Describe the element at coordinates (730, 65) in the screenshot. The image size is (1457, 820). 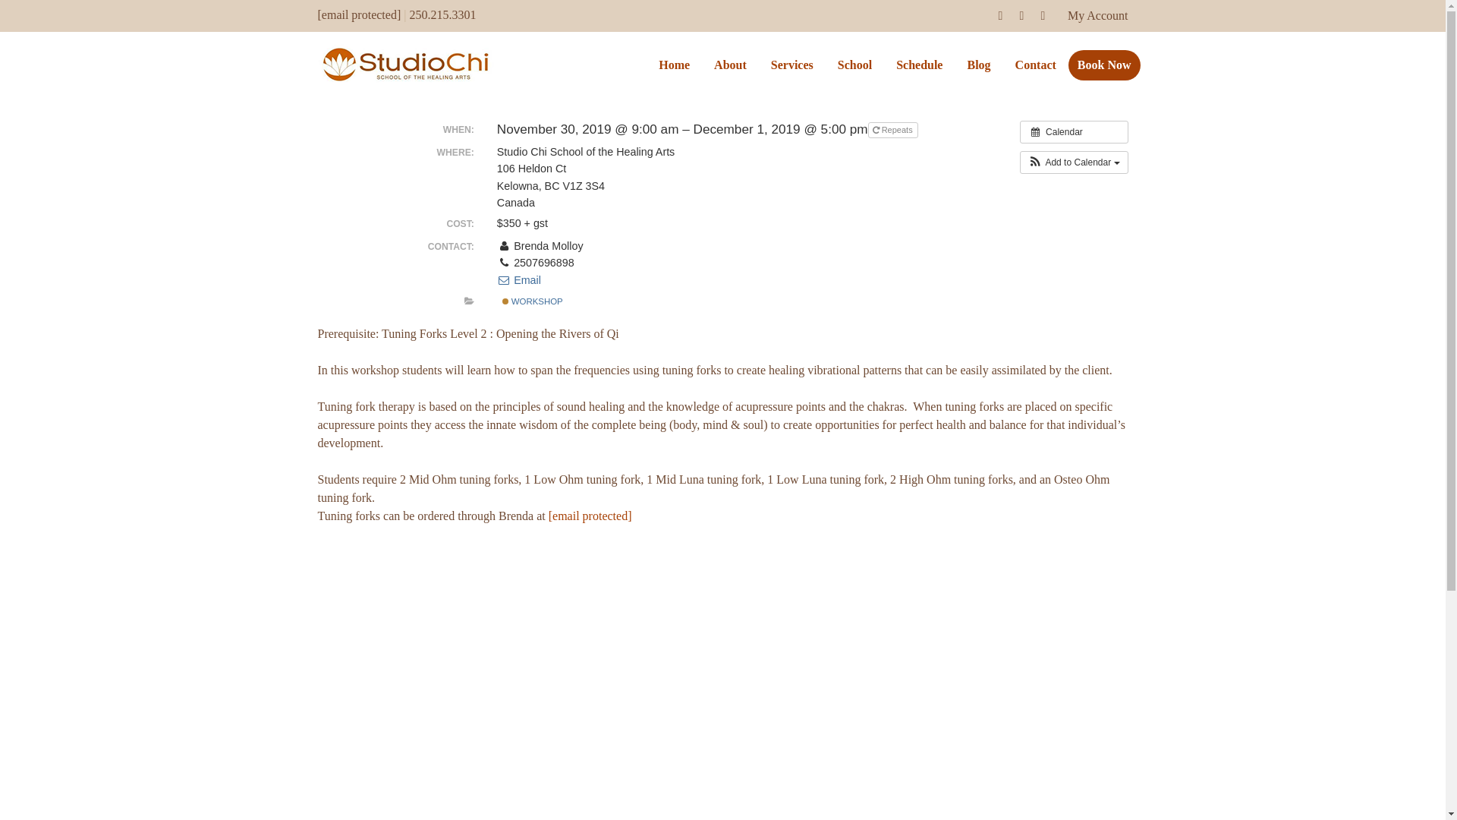
I see `About` at that location.